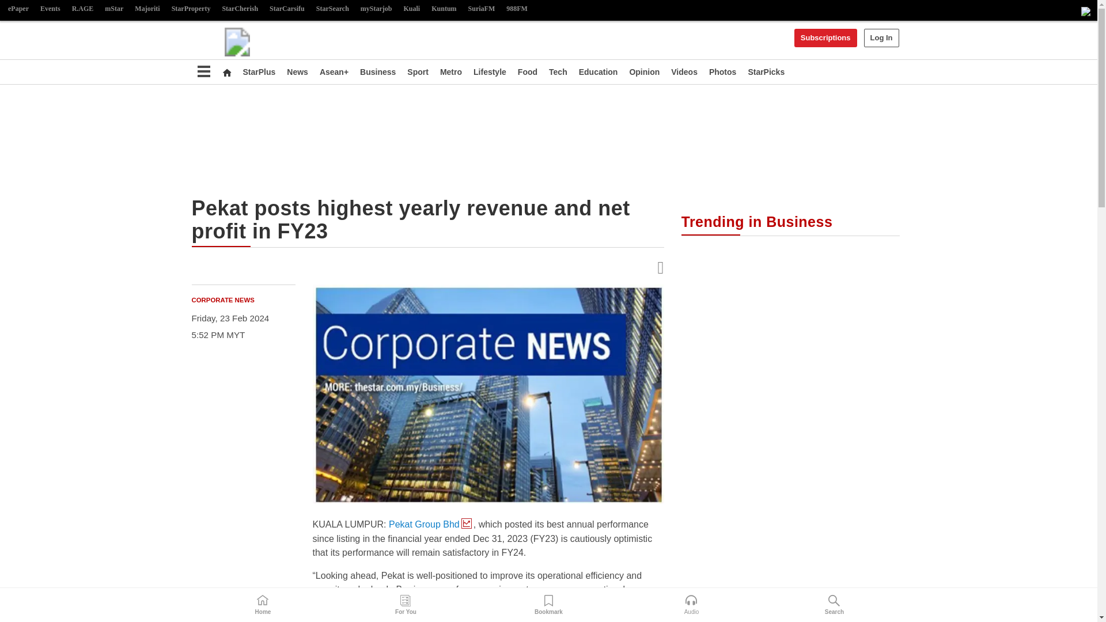 This screenshot has height=622, width=1106. What do you see at coordinates (377, 9) in the screenshot?
I see `myStarjob` at bounding box center [377, 9].